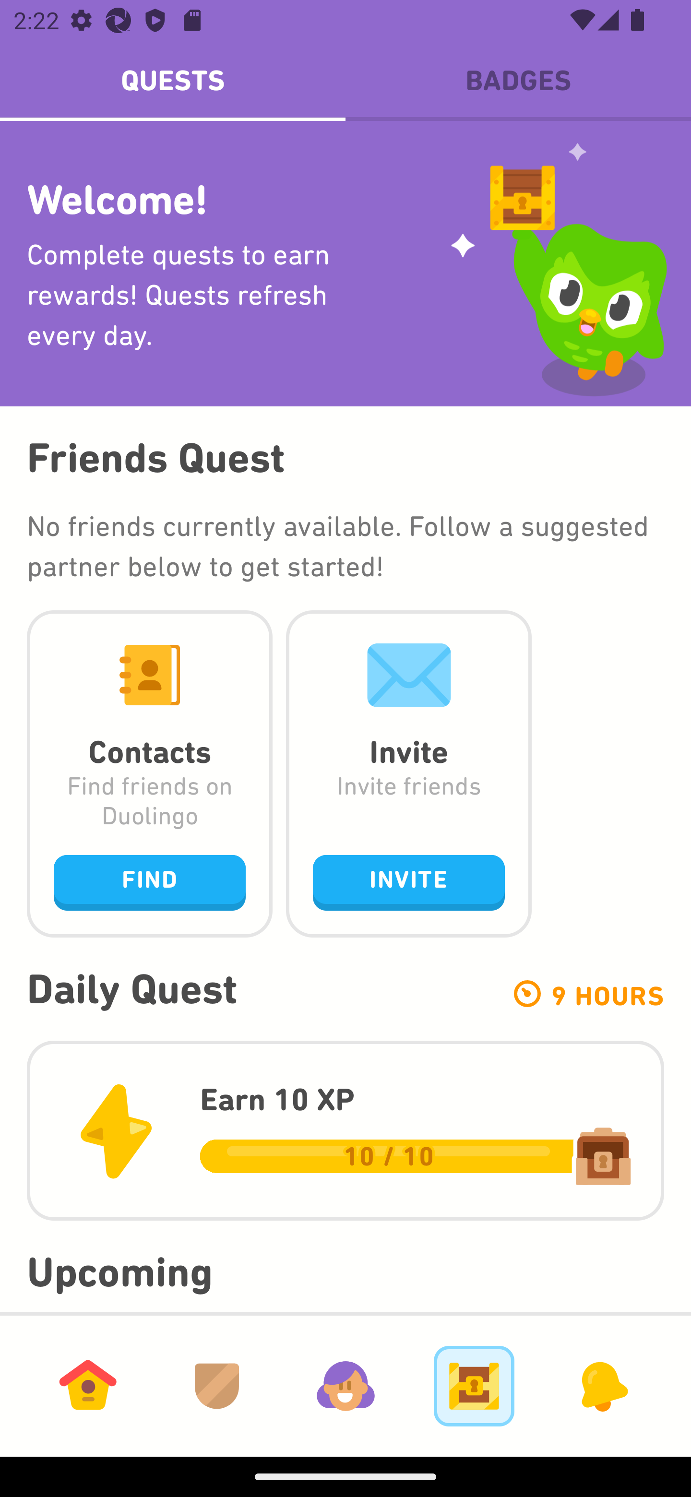 The image size is (691, 1497). What do you see at coordinates (409, 882) in the screenshot?
I see `INVITE` at bounding box center [409, 882].